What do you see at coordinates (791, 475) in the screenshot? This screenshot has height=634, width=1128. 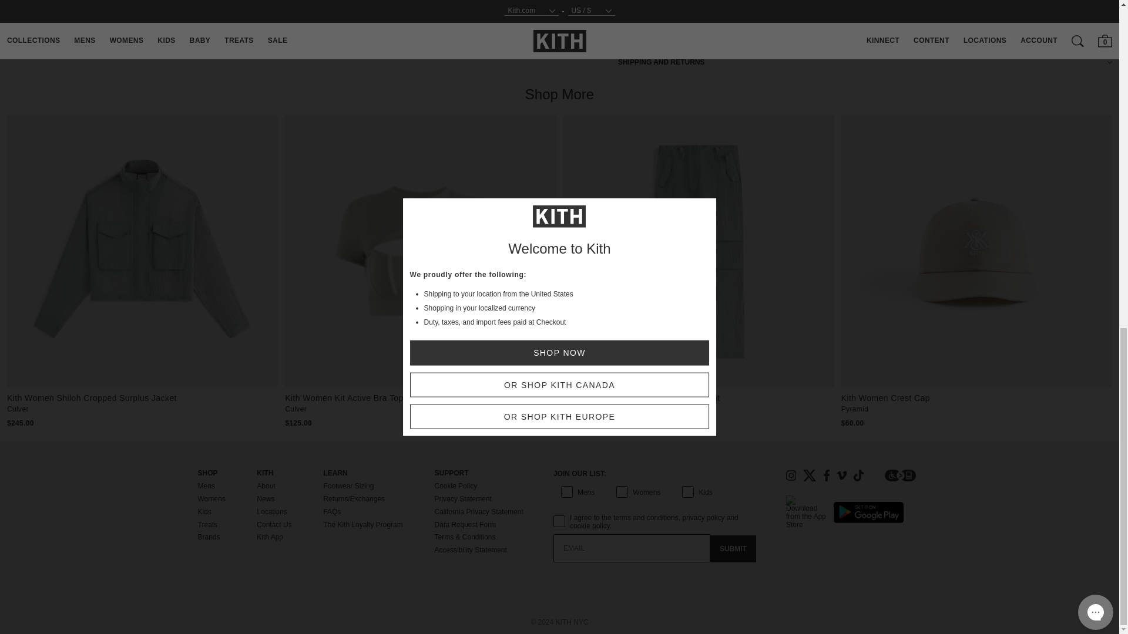 I see `Instagram` at bounding box center [791, 475].